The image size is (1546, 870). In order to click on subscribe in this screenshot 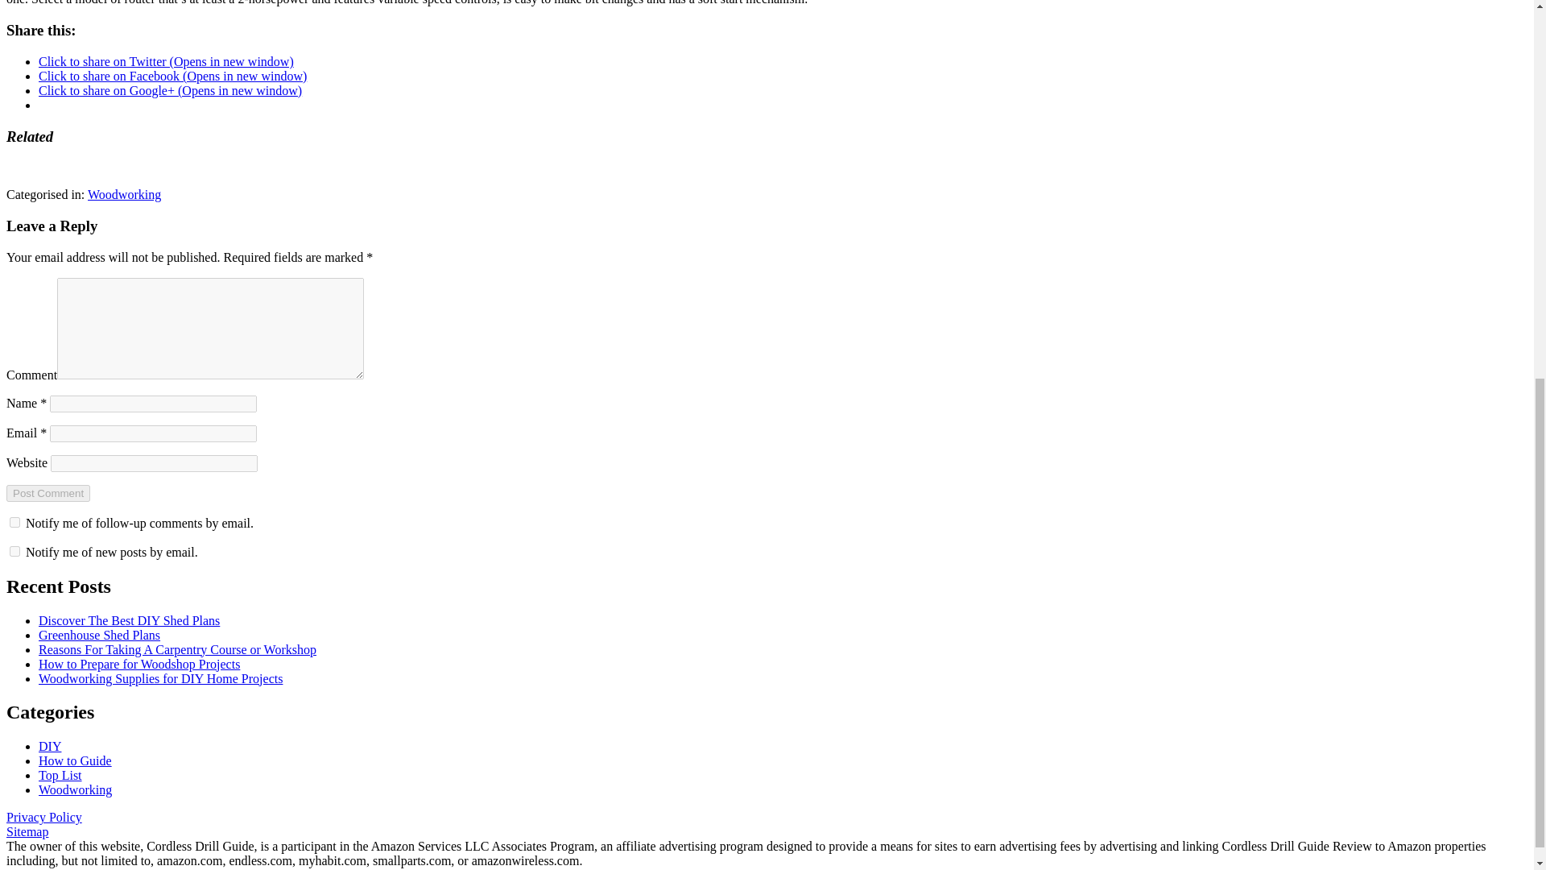, I will do `click(14, 551)`.